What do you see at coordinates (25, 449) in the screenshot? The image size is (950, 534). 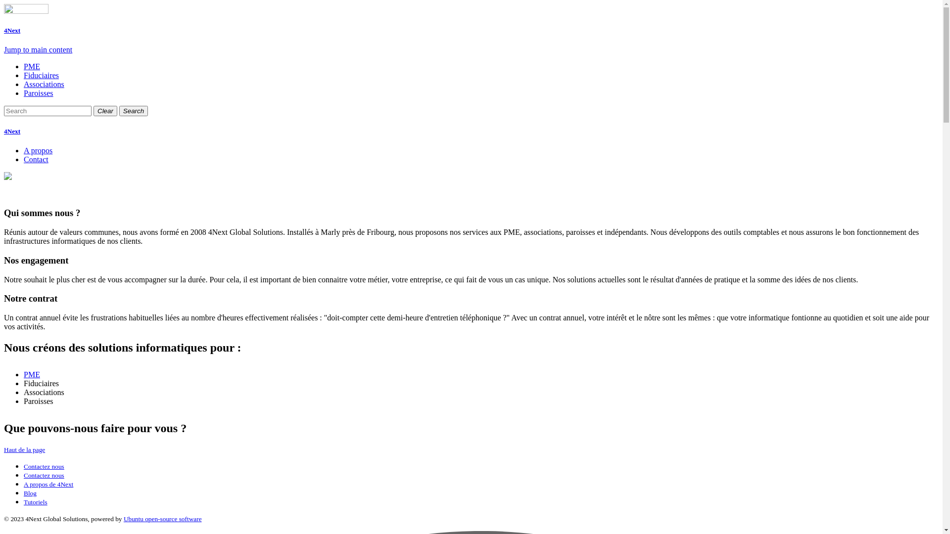 I see `Haut de la page` at bounding box center [25, 449].